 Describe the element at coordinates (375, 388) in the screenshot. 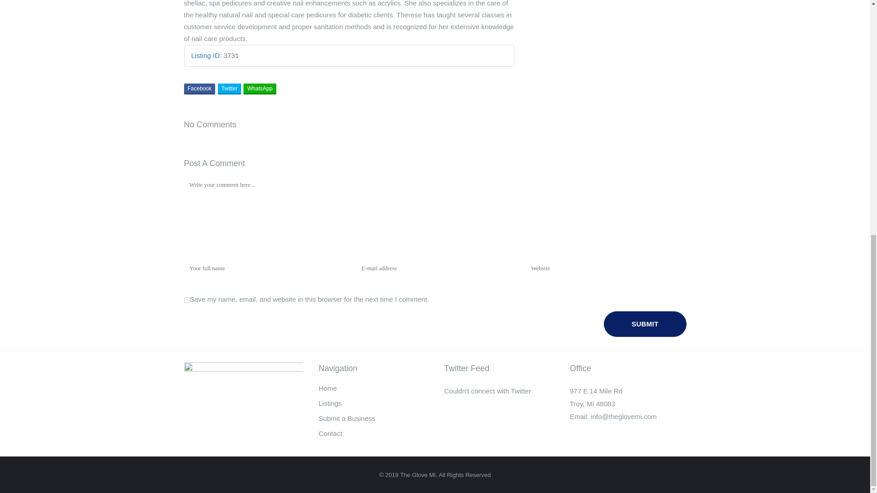

I see `Home` at that location.